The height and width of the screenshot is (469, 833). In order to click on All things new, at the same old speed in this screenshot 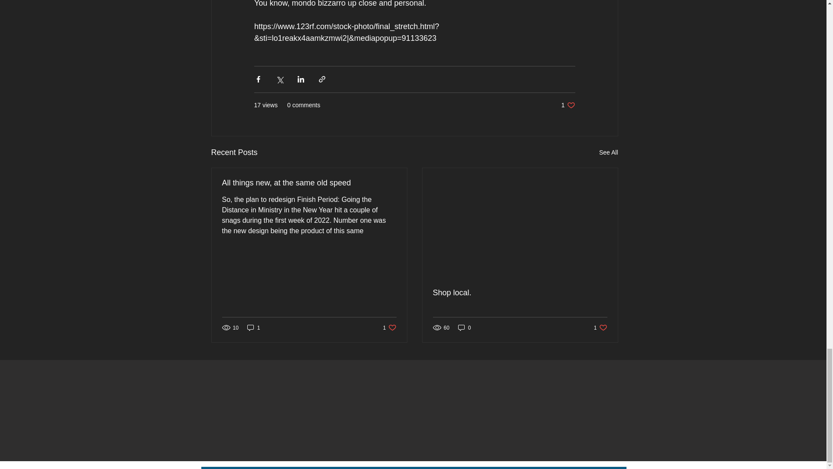, I will do `click(568, 105)`.